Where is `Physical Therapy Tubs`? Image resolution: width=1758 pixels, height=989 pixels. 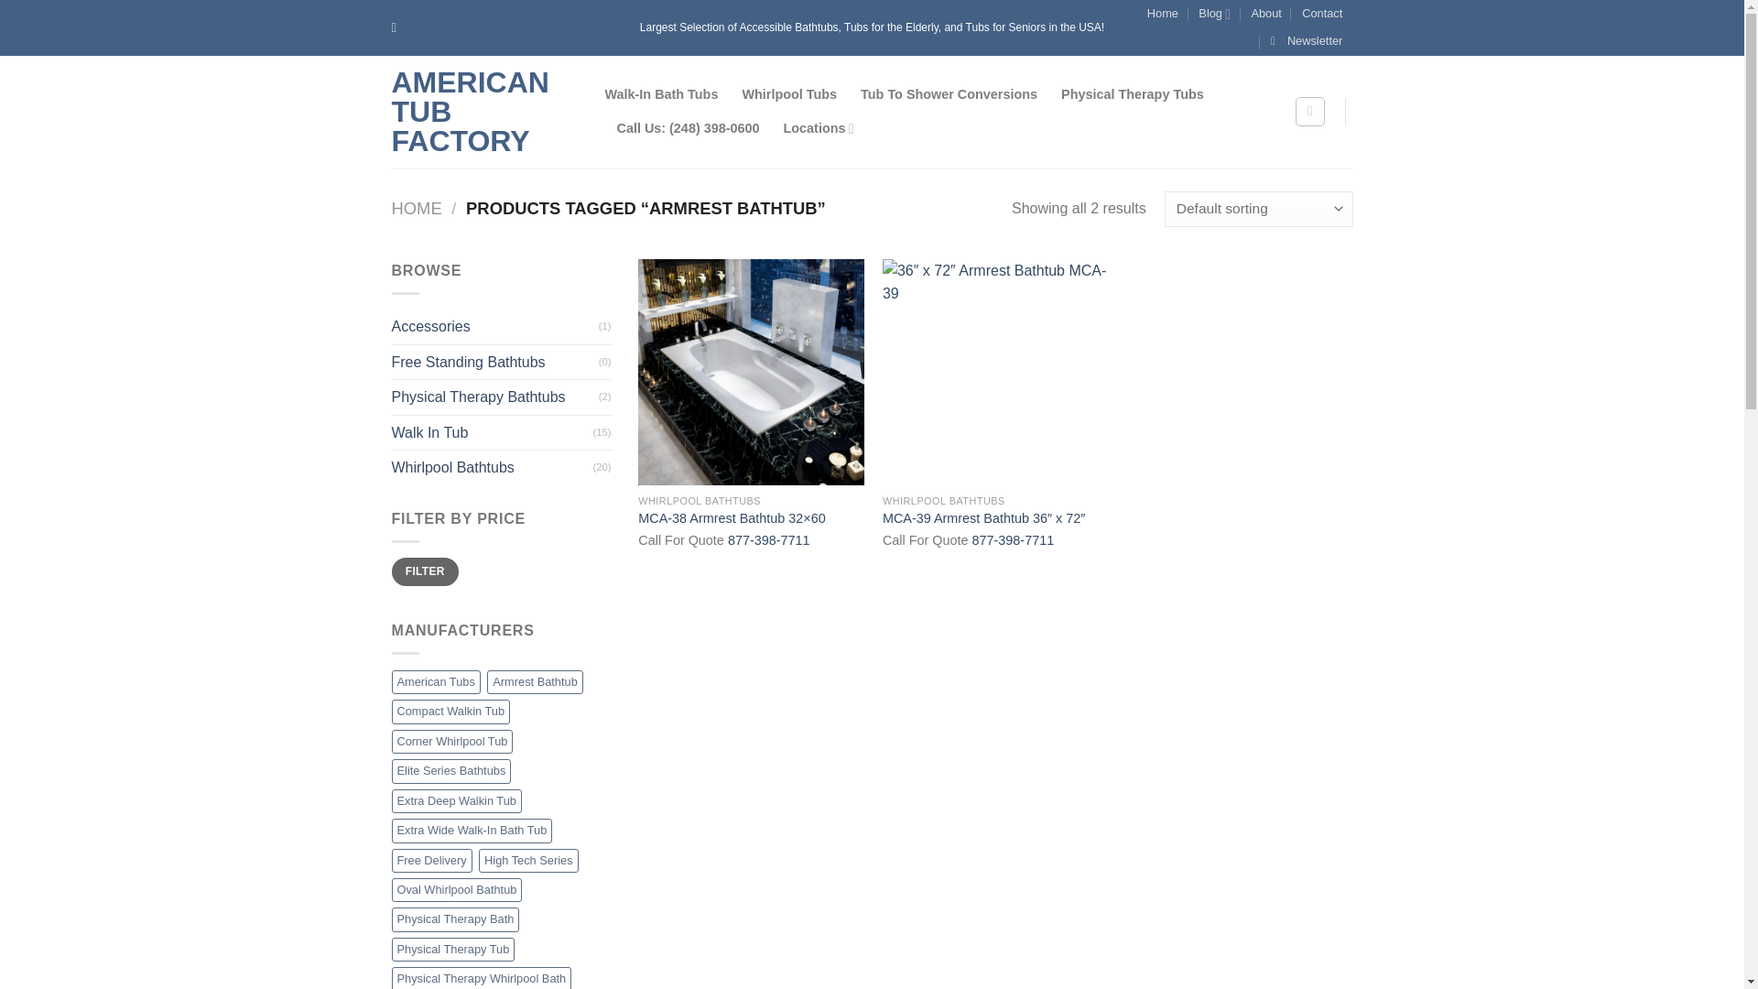 Physical Therapy Tubs is located at coordinates (1133, 93).